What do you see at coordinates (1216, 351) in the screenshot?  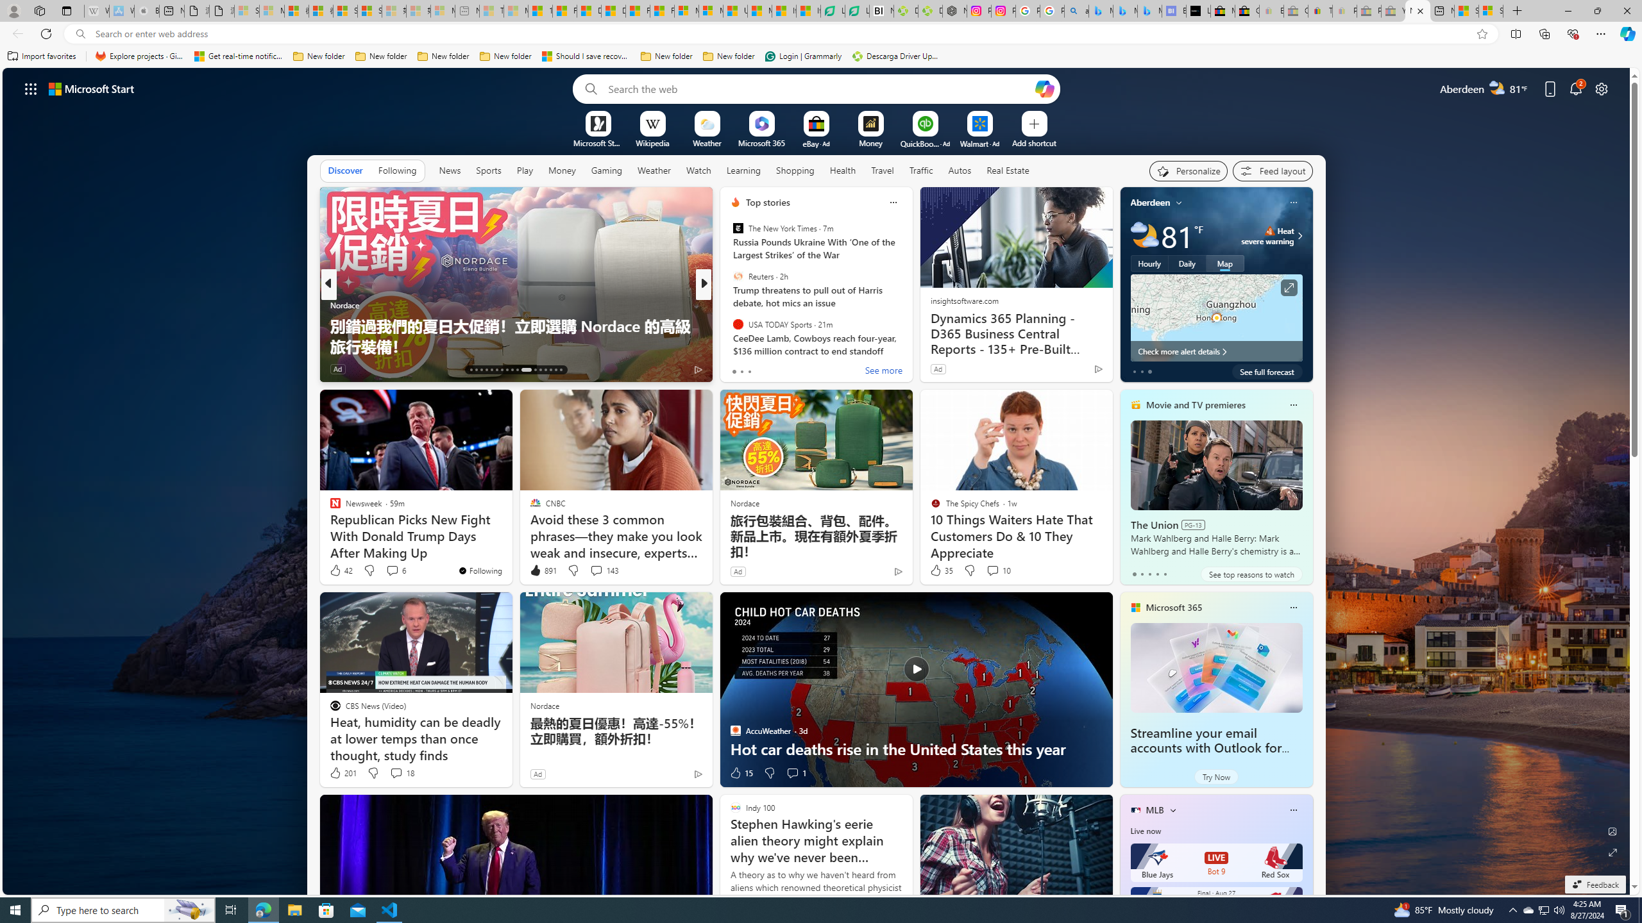 I see `Check more alert details` at bounding box center [1216, 351].